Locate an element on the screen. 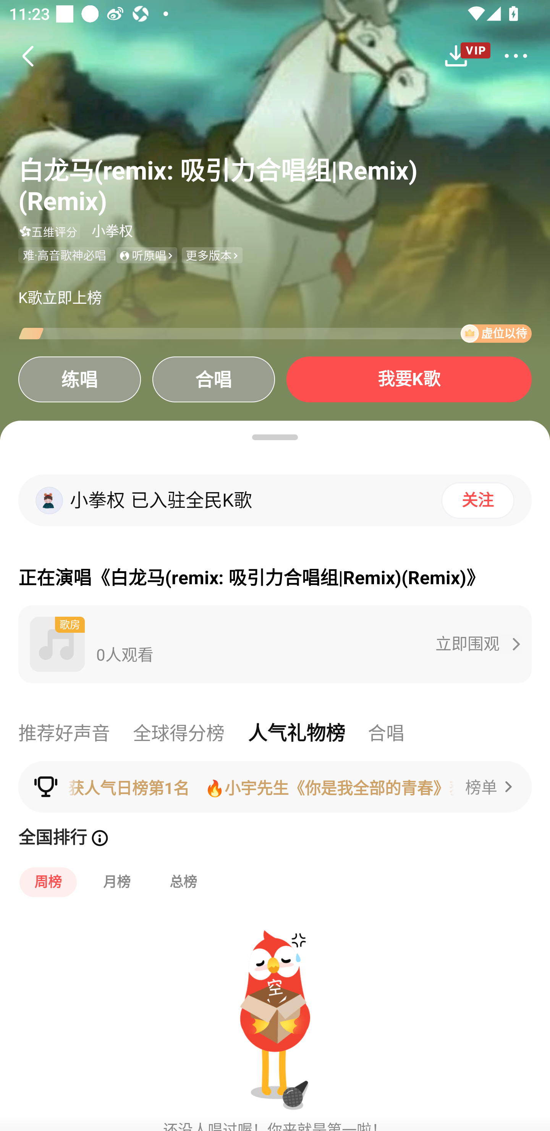 The width and height of the screenshot is (550, 1131). 练唱 is located at coordinates (79, 379).